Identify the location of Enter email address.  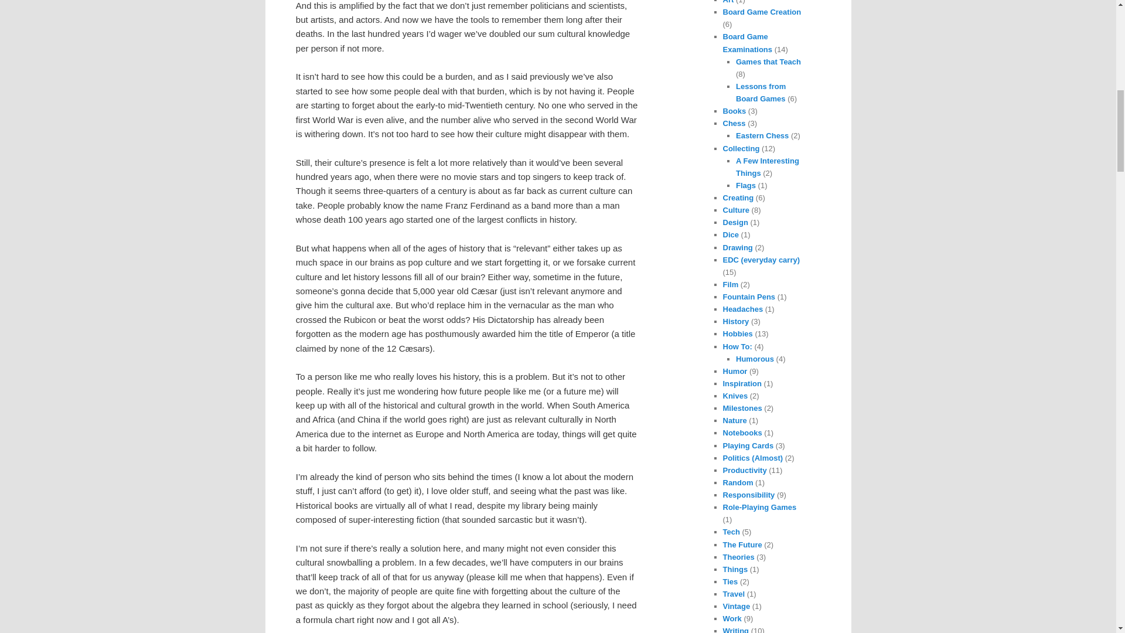
(1042, 129).